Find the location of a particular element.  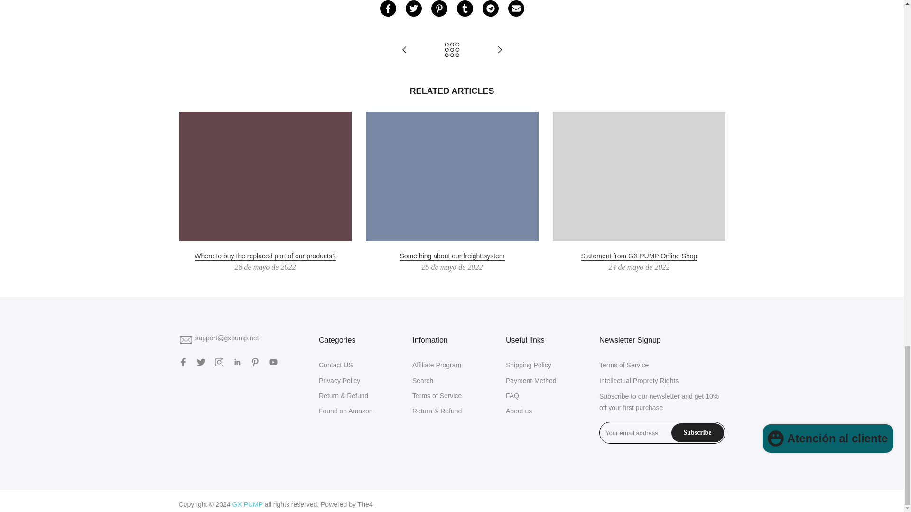

Share on Email is located at coordinates (515, 9).